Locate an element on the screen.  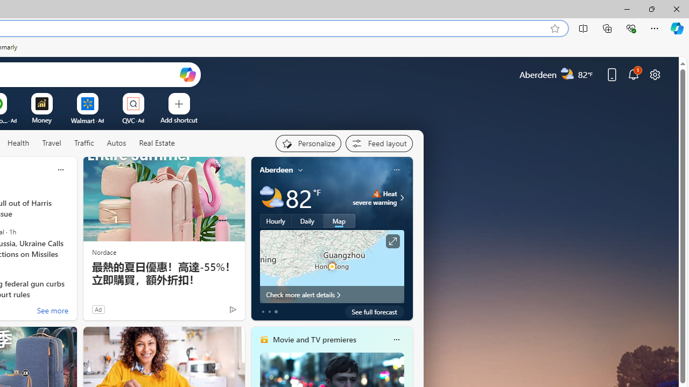
Feed settings is located at coordinates (379, 143).